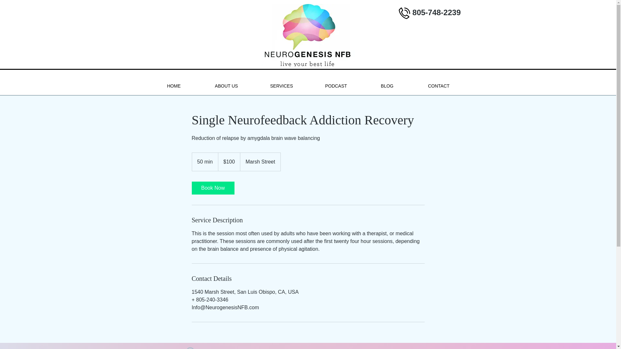 This screenshot has height=349, width=621. Describe the element at coordinates (436, 12) in the screenshot. I see `805-748-2239` at that location.